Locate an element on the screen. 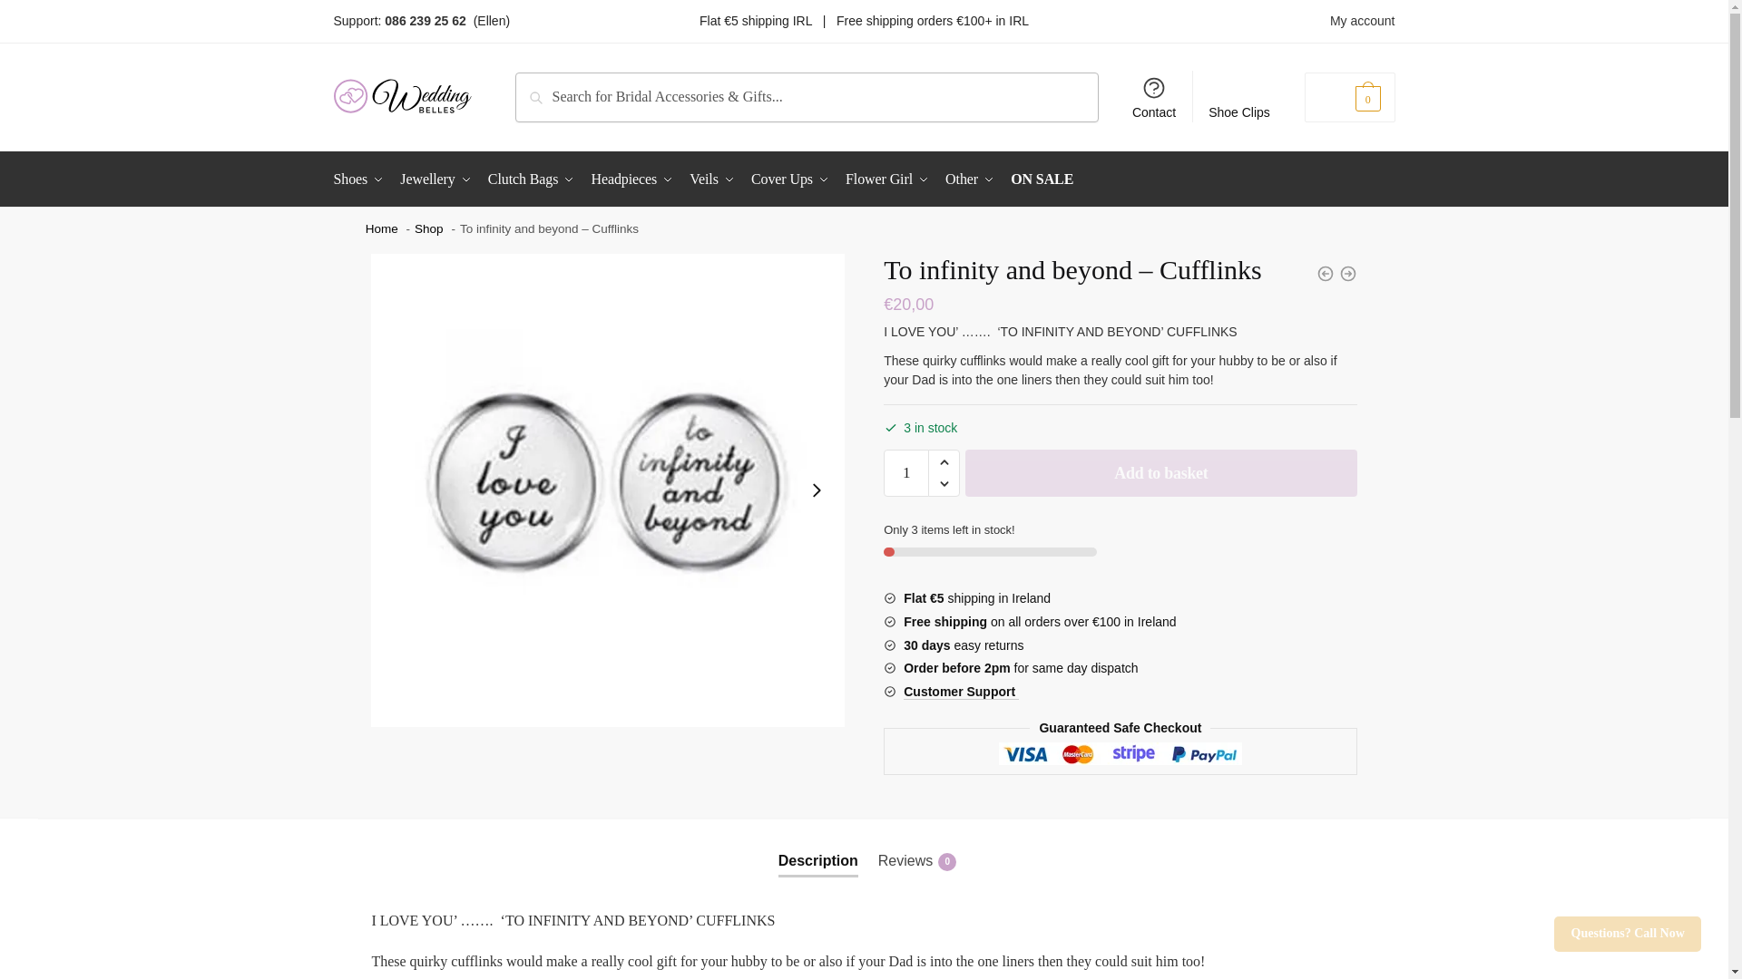  Search is located at coordinates (541, 85).